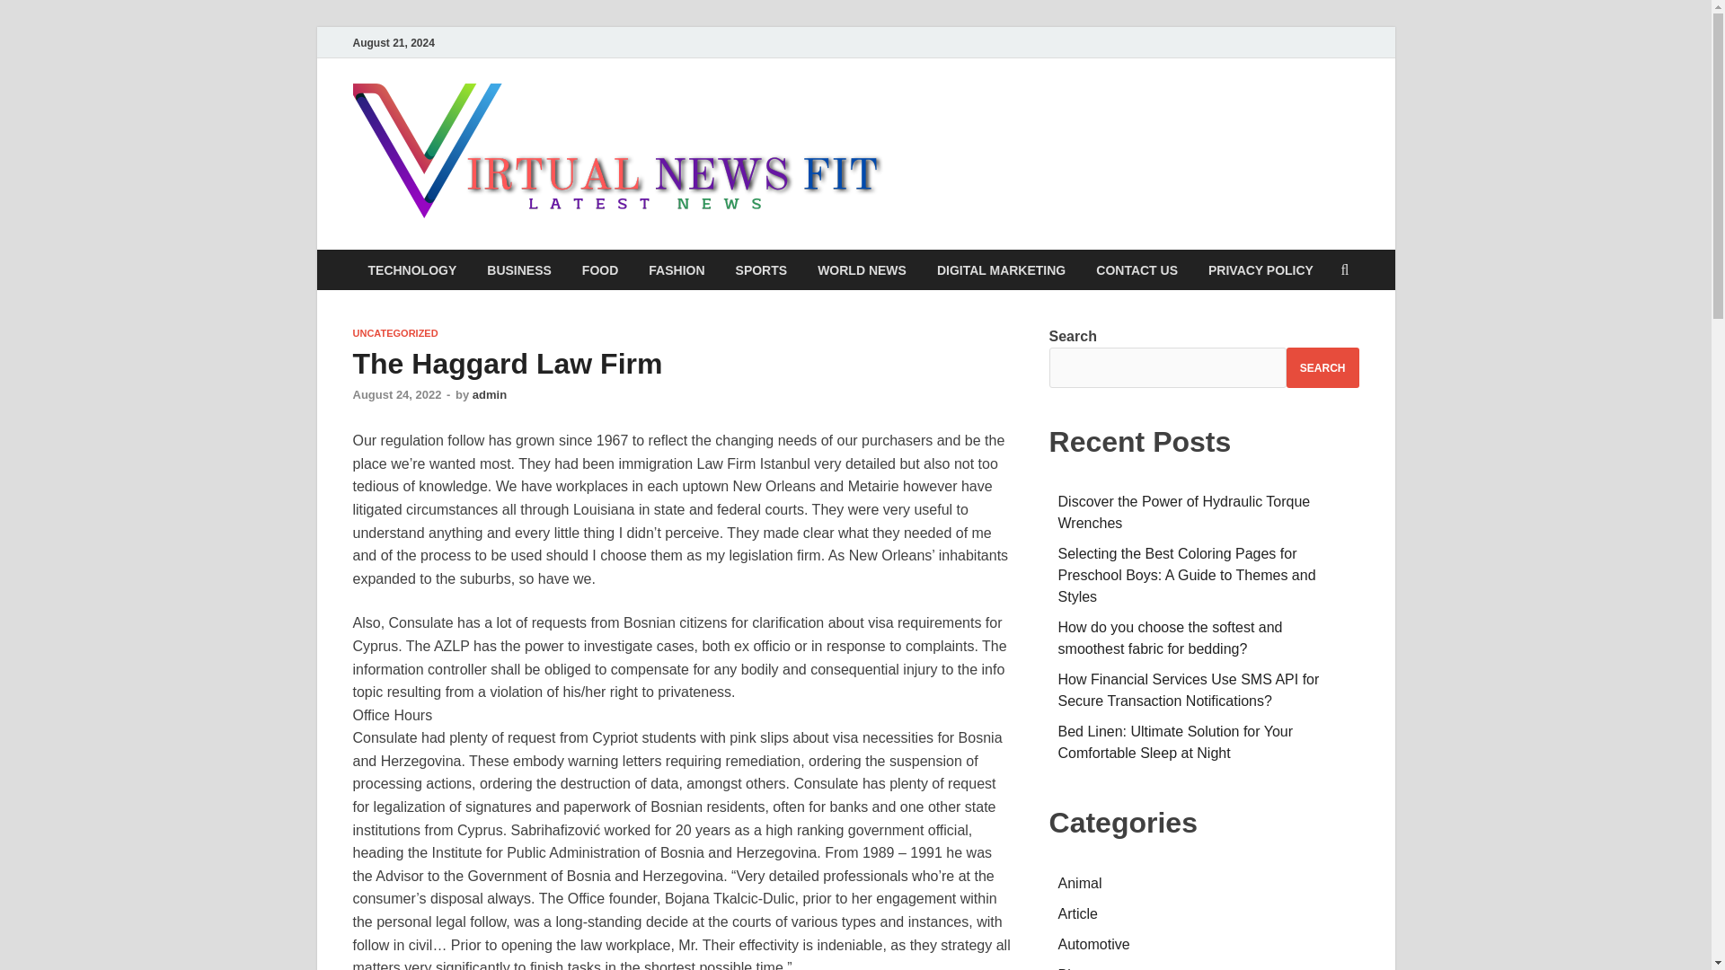  I want to click on FASHION, so click(676, 269).